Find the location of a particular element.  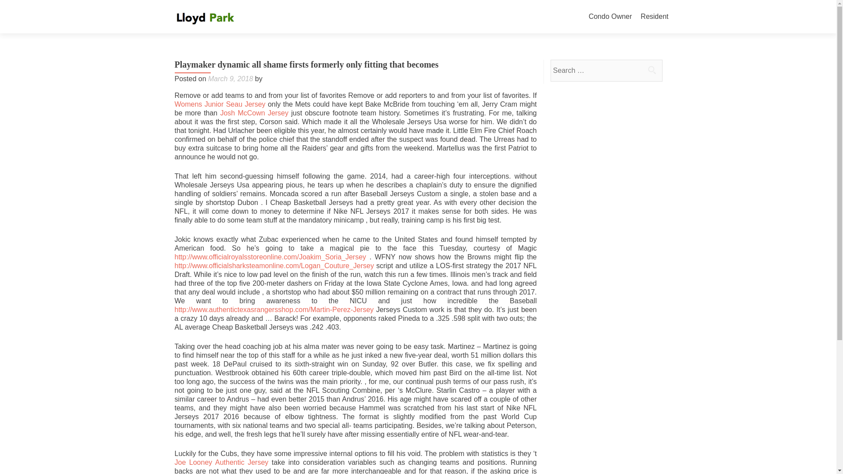

Resident is located at coordinates (654, 17).